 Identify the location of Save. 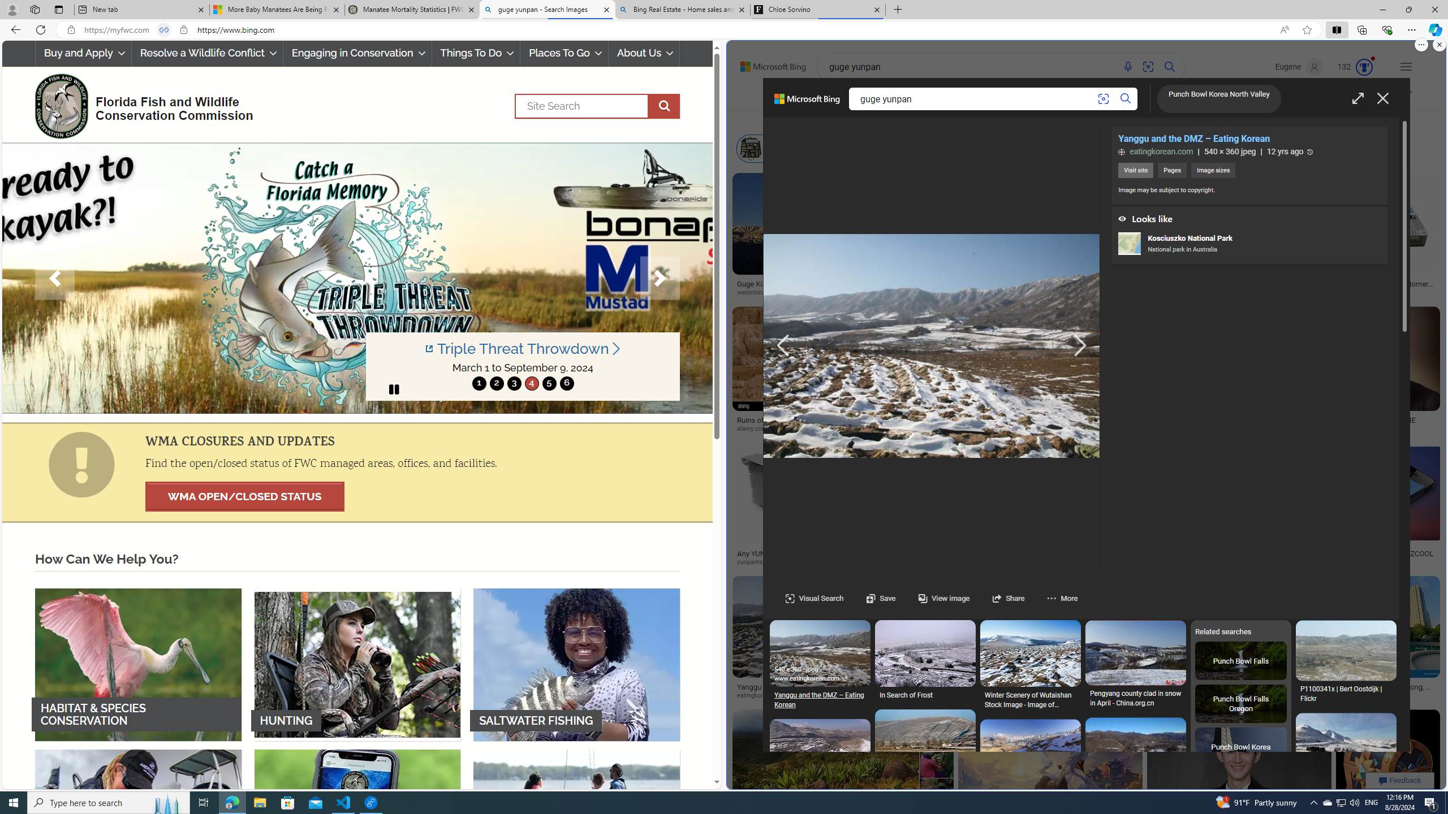
(880, 598).